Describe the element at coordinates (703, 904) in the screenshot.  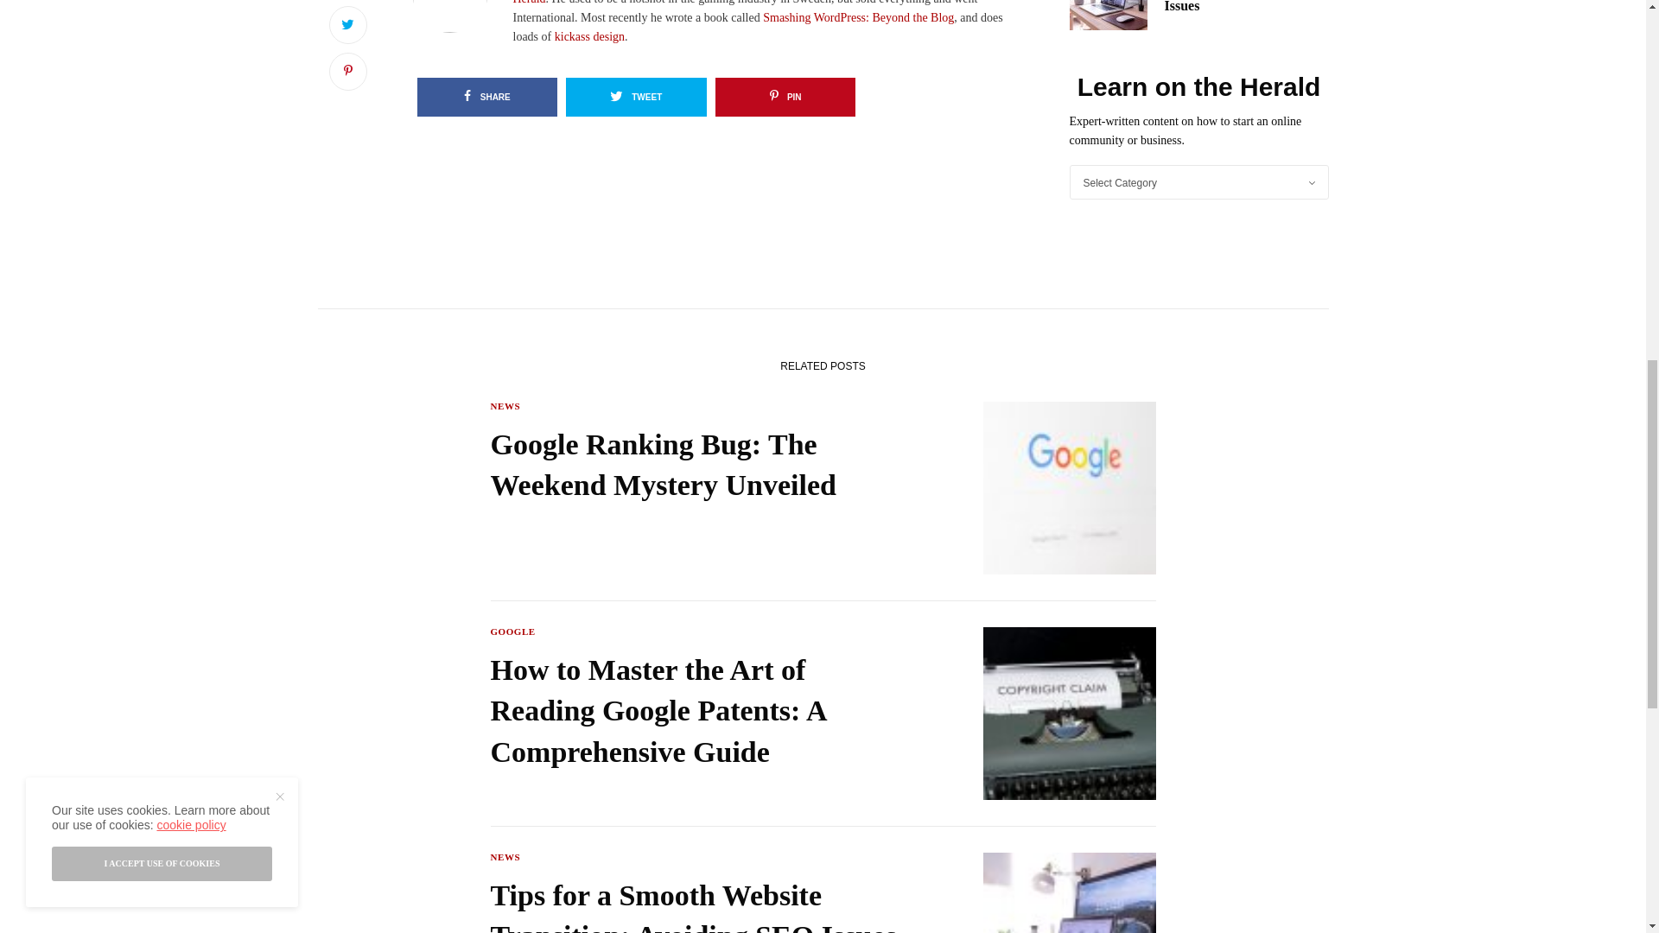
I see `Tips for a Smooth Website Transition: Avoiding SEO Issues` at that location.